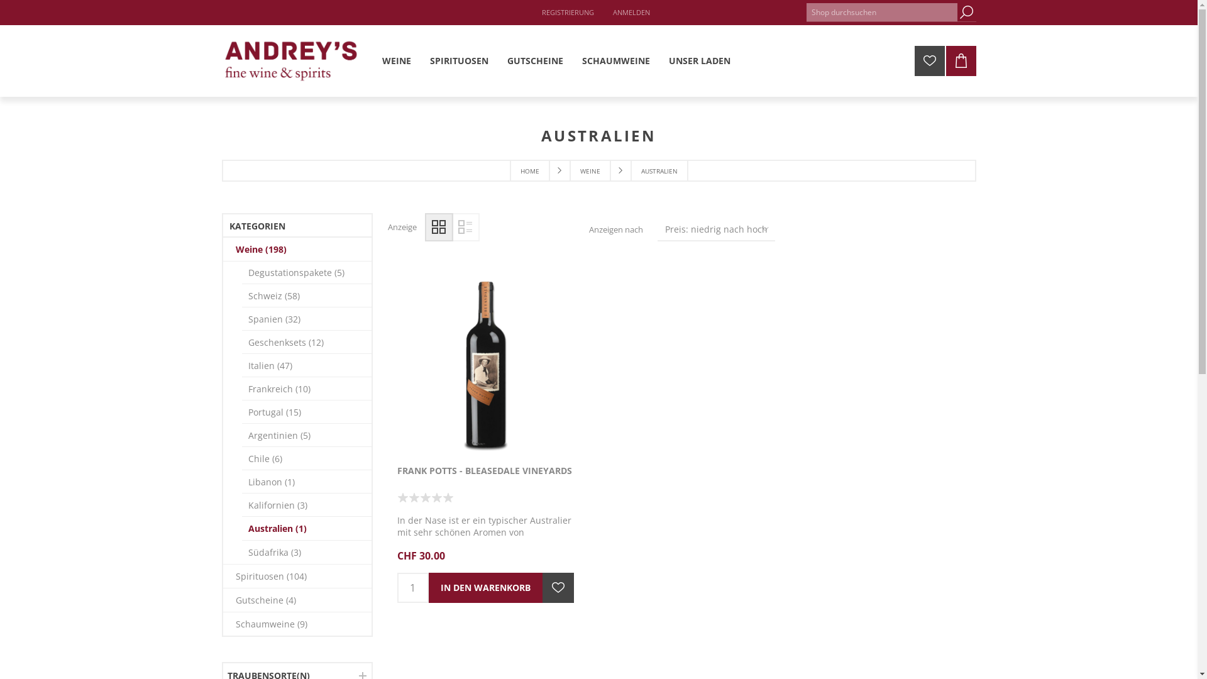 The image size is (1207, 679). Describe the element at coordinates (590, 171) in the screenshot. I see `WEINE` at that location.